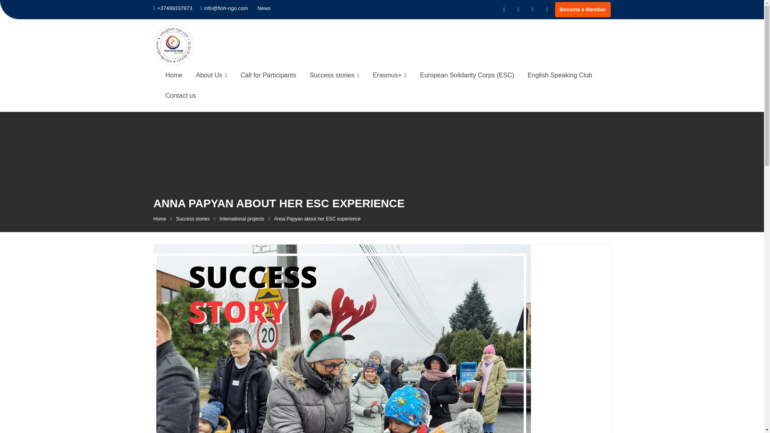 This screenshot has width=770, height=433. What do you see at coordinates (180, 95) in the screenshot?
I see `Contact us` at bounding box center [180, 95].